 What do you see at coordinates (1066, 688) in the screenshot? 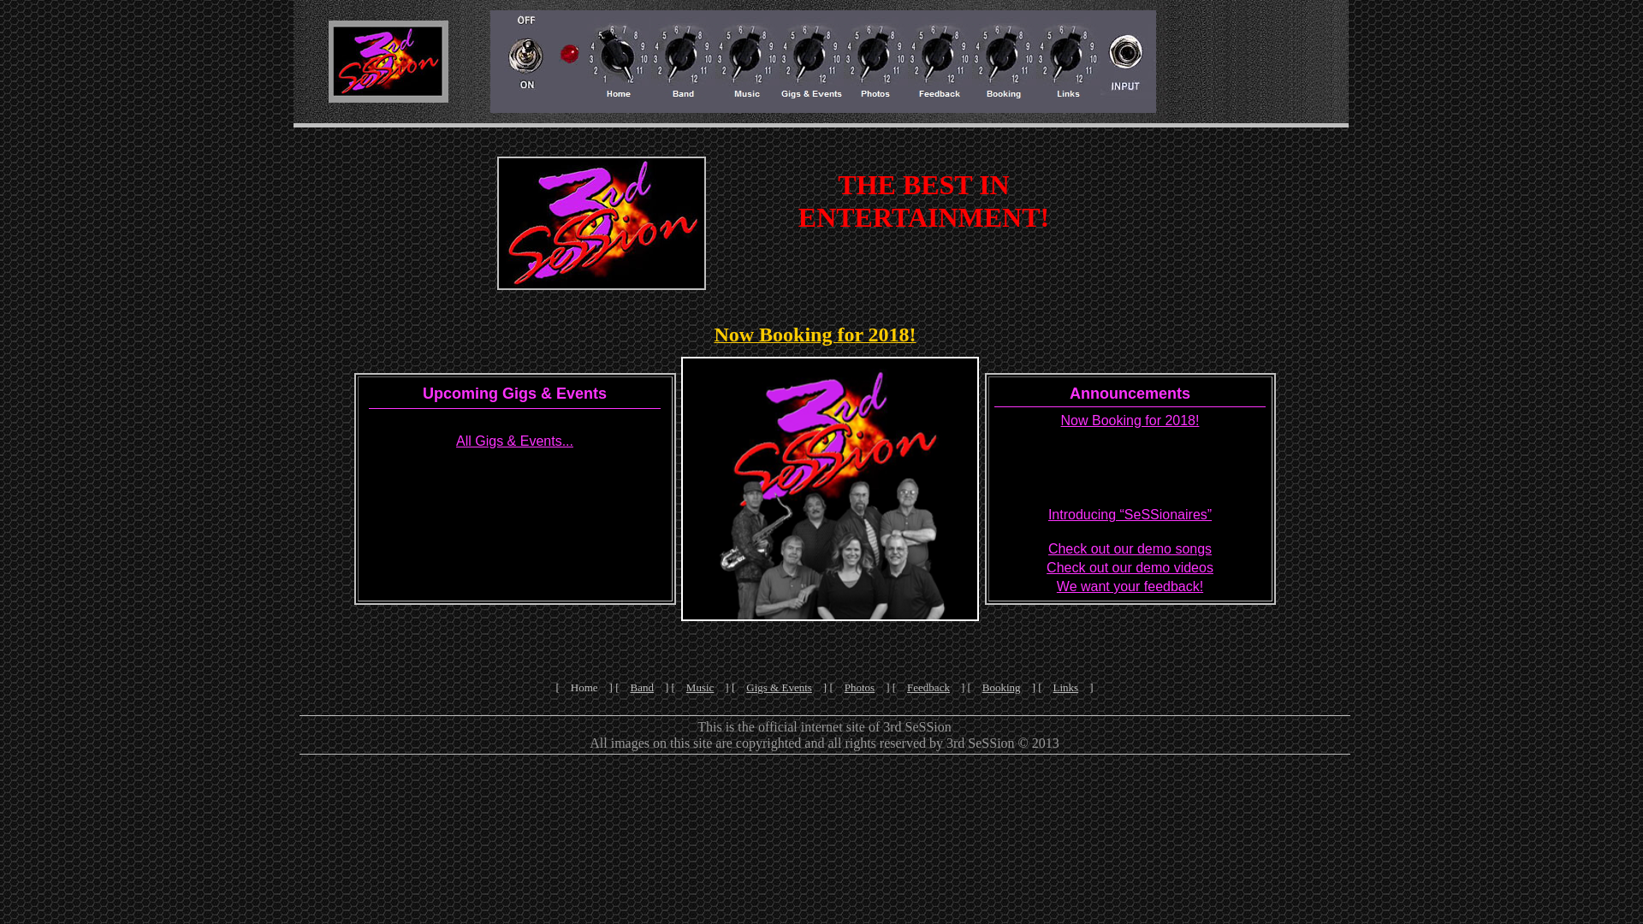
I see `Links` at bounding box center [1066, 688].